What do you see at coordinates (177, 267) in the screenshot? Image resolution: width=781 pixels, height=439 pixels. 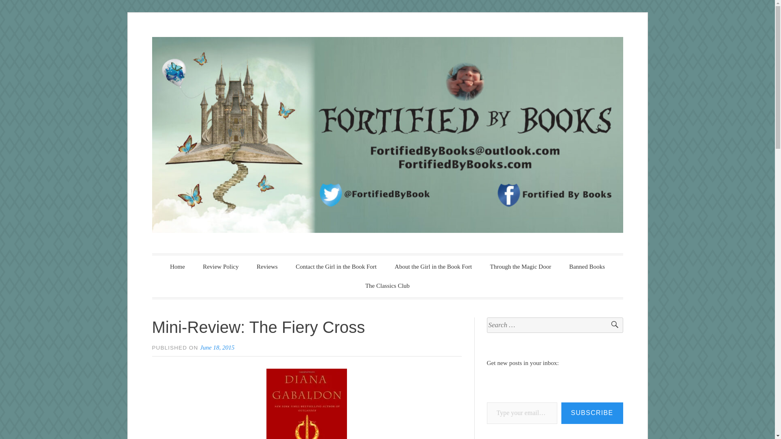 I see `Home` at bounding box center [177, 267].